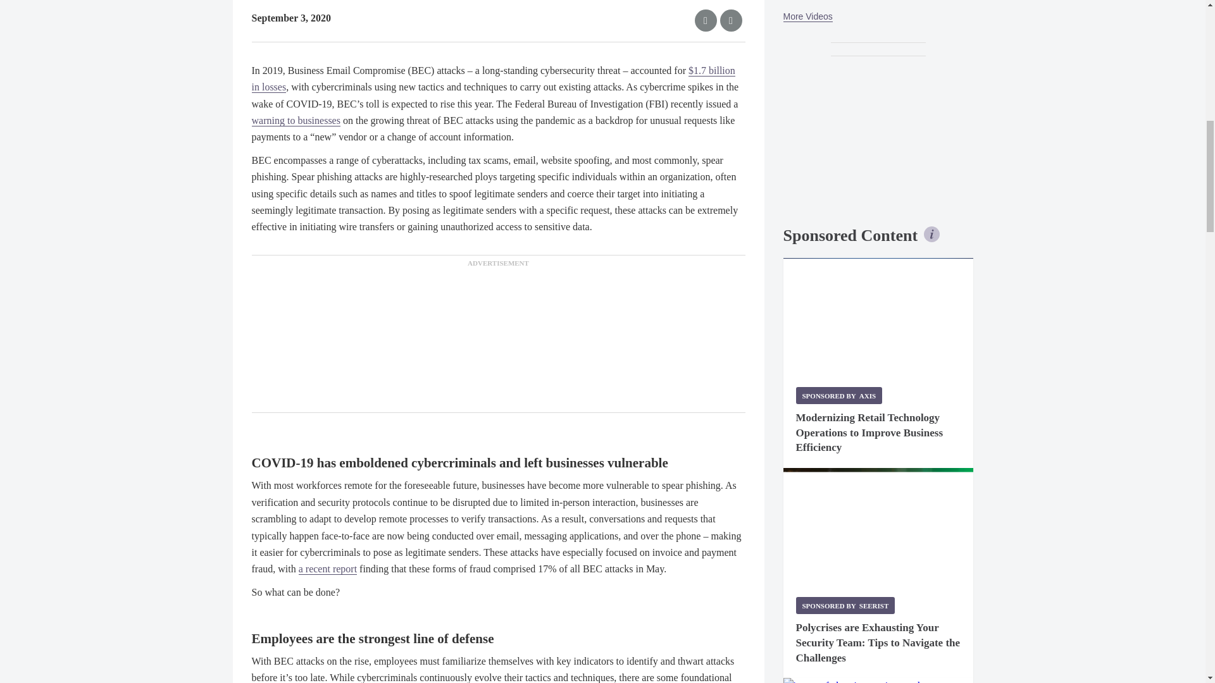 This screenshot has width=1215, height=683. I want to click on Sponsored by Seerist, so click(845, 605).